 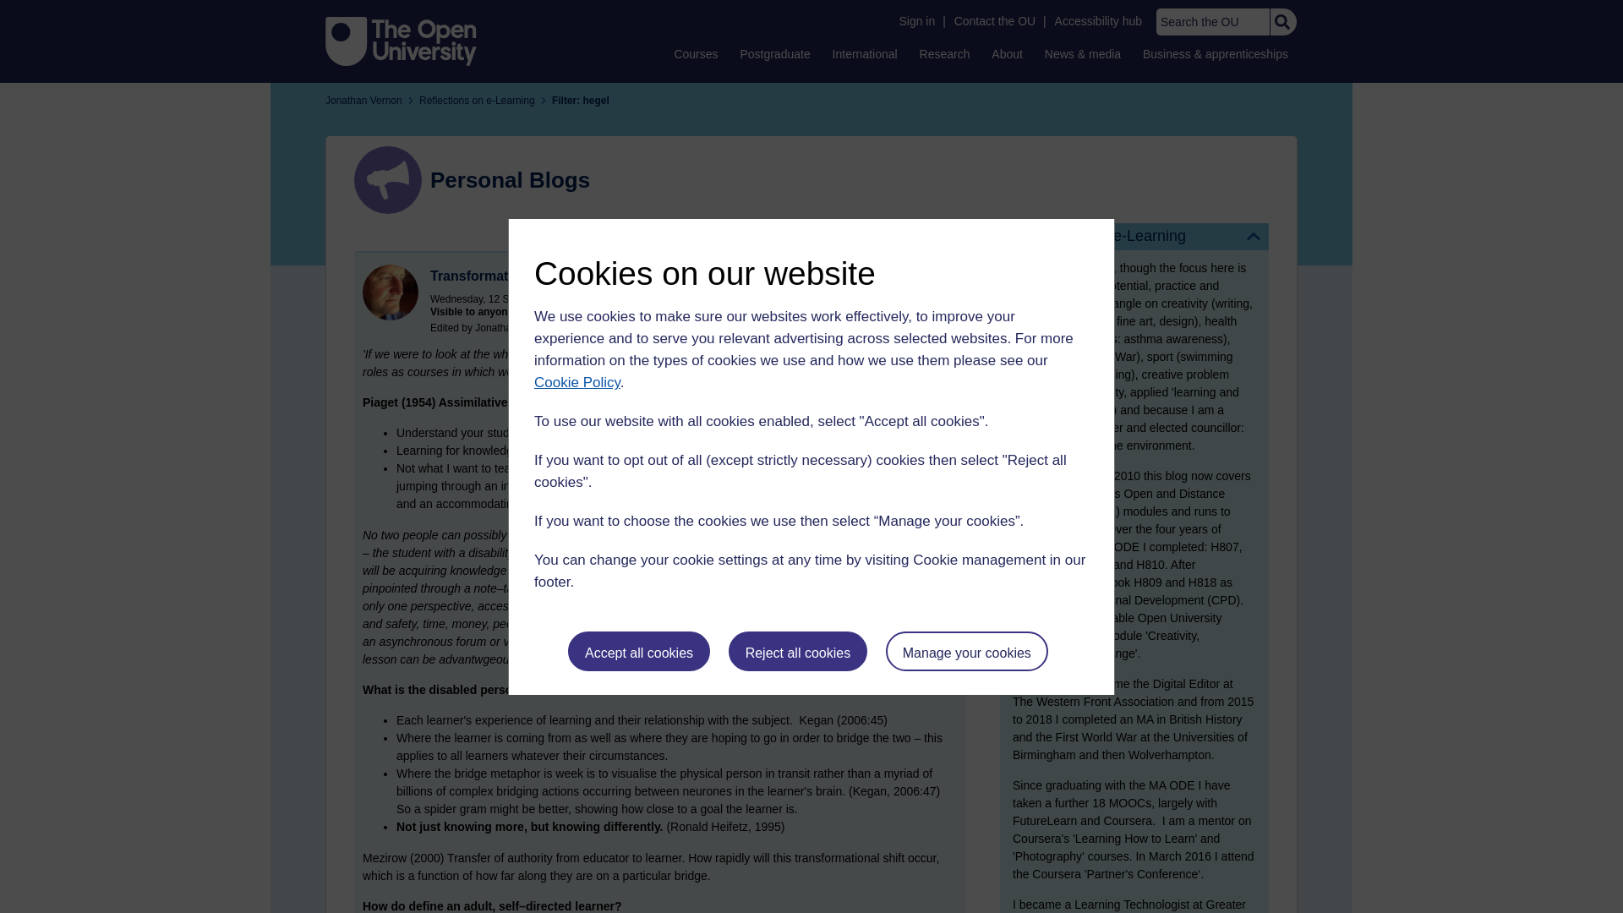 What do you see at coordinates (695, 53) in the screenshot?
I see `Courses` at bounding box center [695, 53].